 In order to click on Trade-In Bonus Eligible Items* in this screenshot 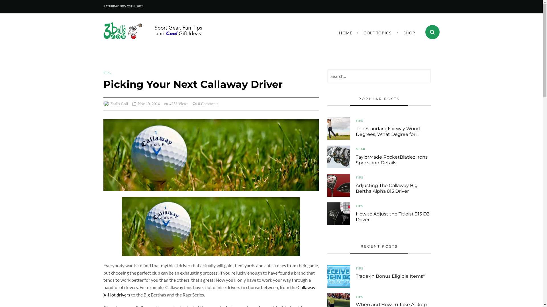, I will do `click(390, 276)`.